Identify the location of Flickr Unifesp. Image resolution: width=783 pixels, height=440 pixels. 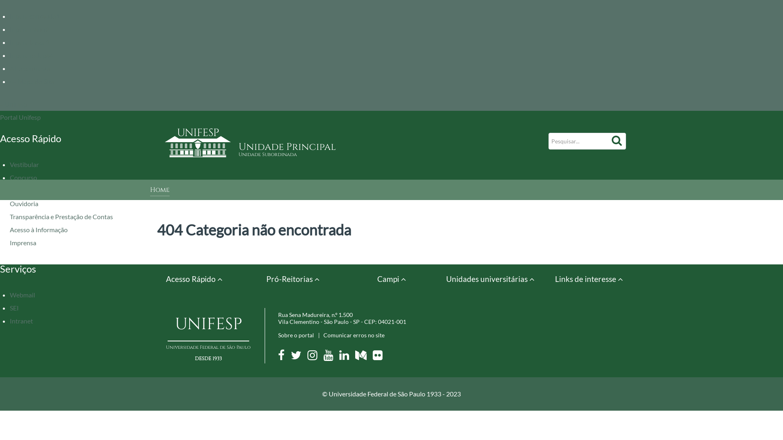
(380, 357).